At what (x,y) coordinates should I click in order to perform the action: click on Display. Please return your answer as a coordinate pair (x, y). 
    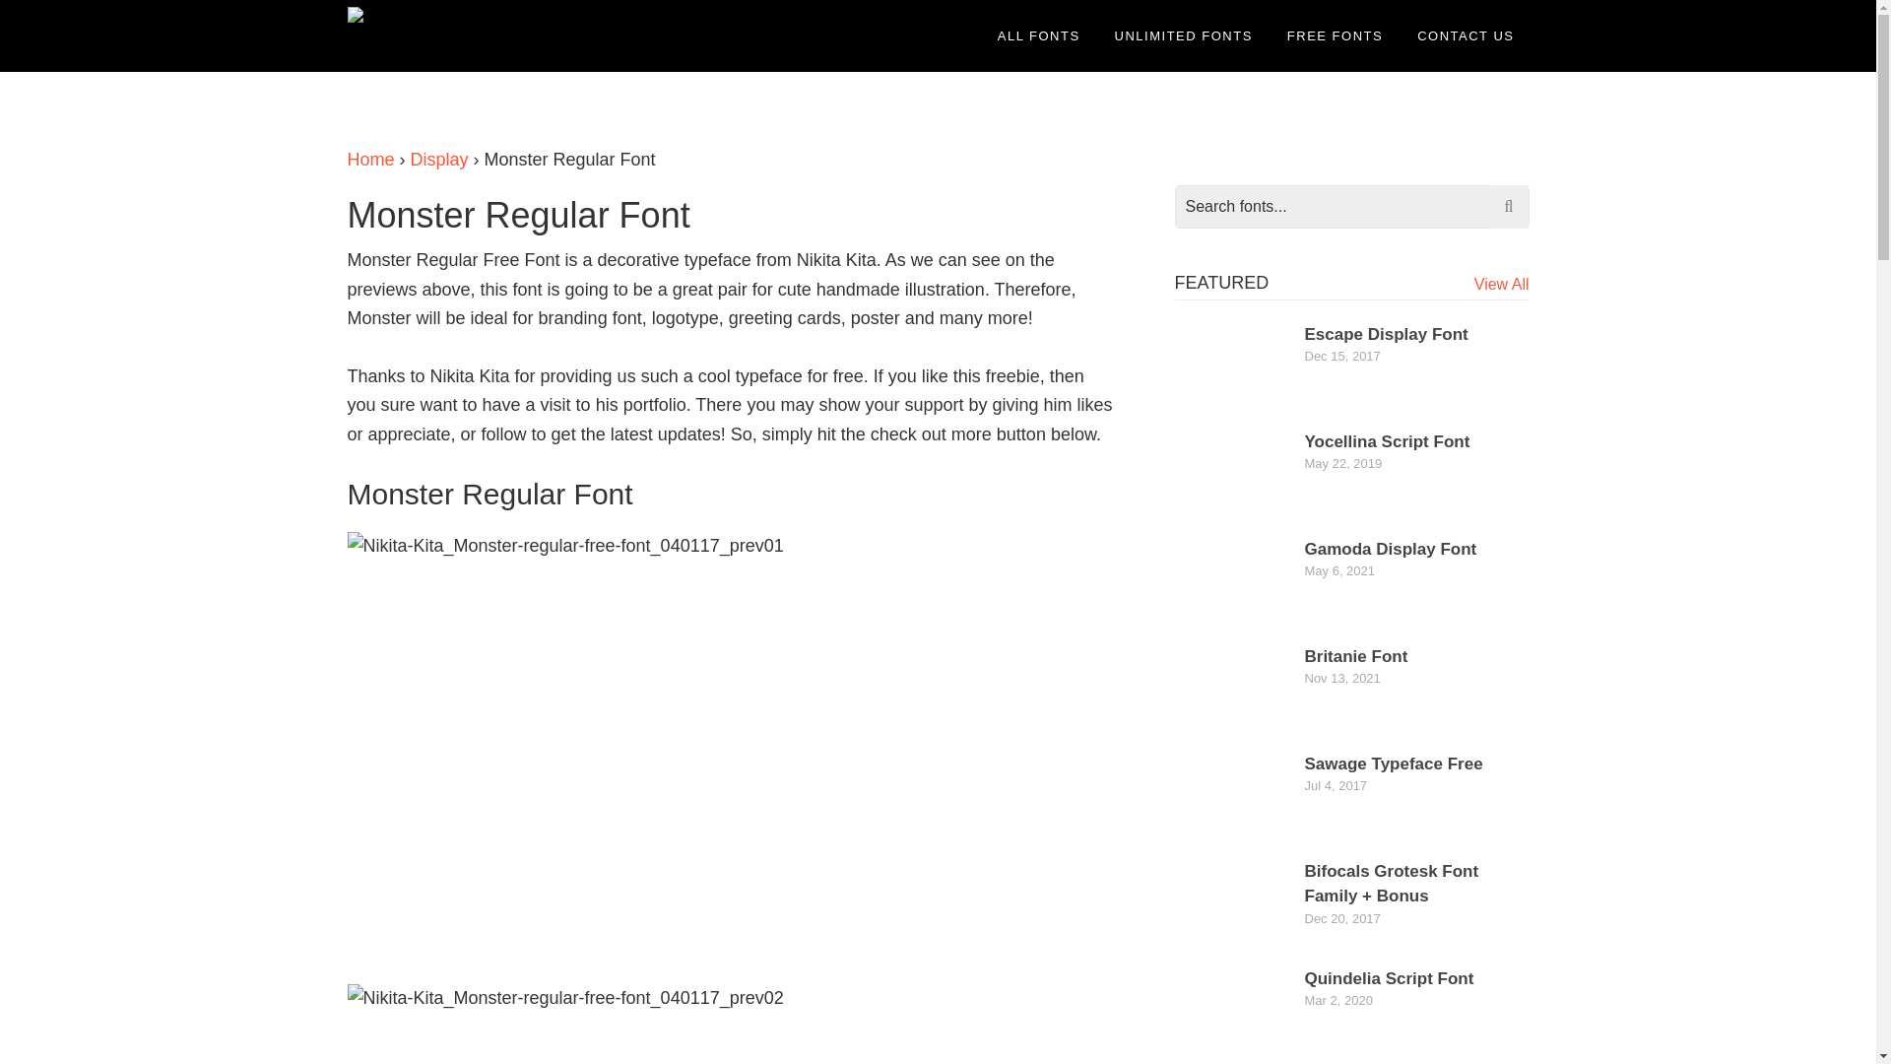
    Looking at the image, I should click on (439, 160).